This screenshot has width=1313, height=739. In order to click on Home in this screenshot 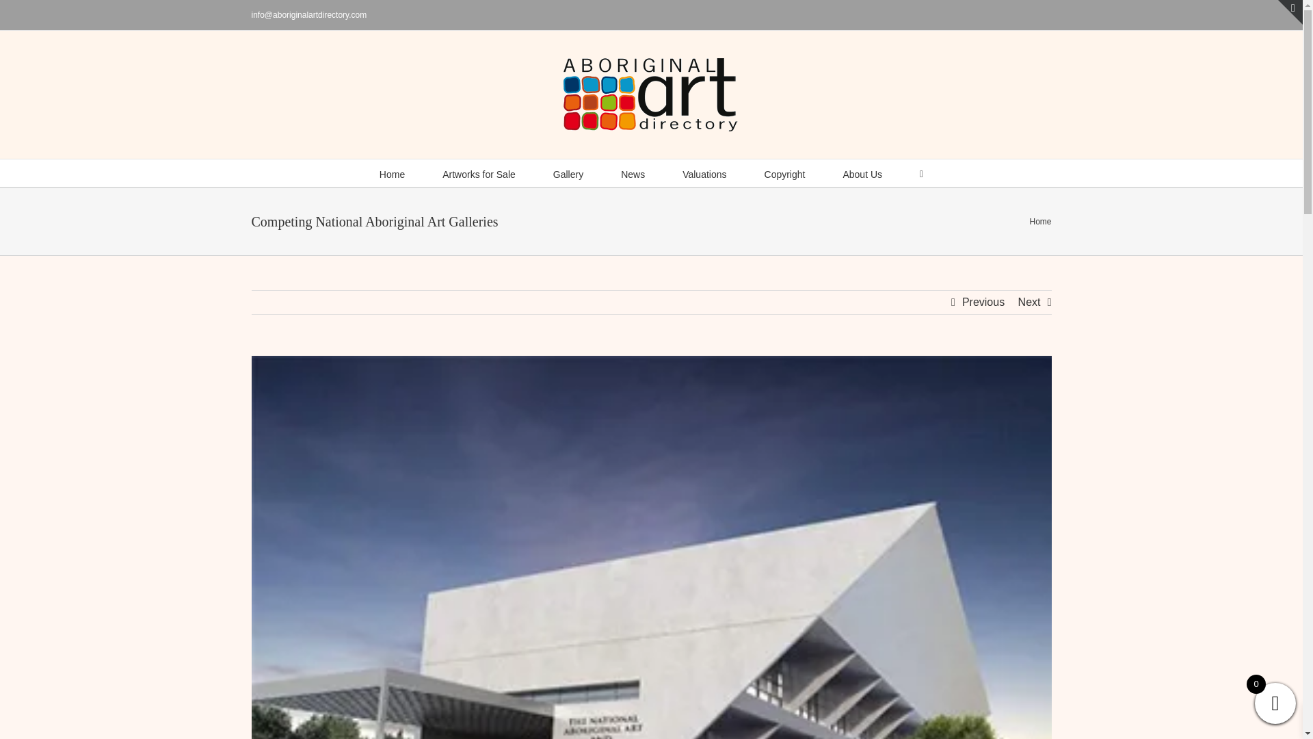, I will do `click(391, 173)`.